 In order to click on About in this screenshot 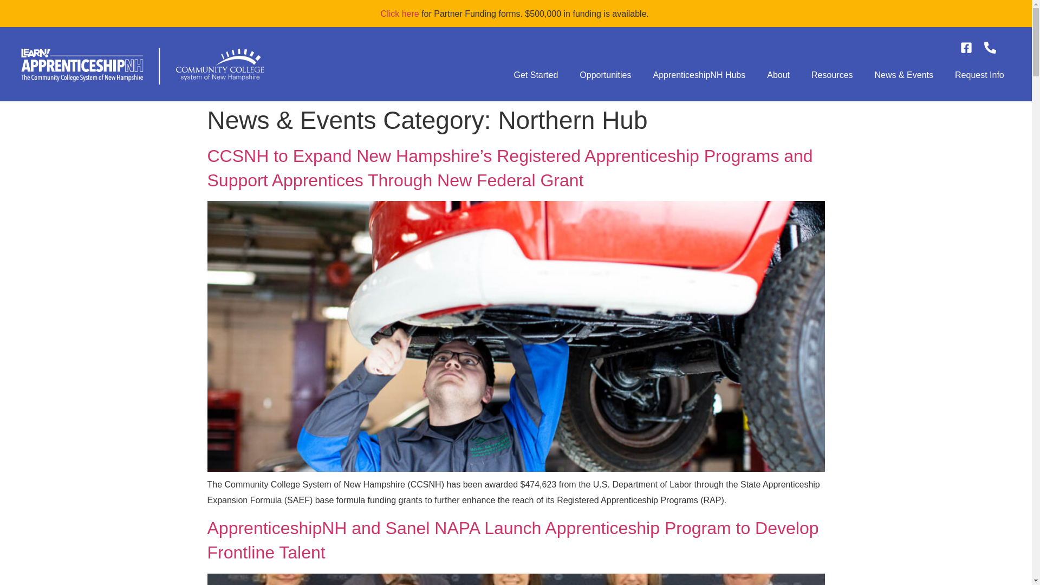, I will do `click(778, 75)`.